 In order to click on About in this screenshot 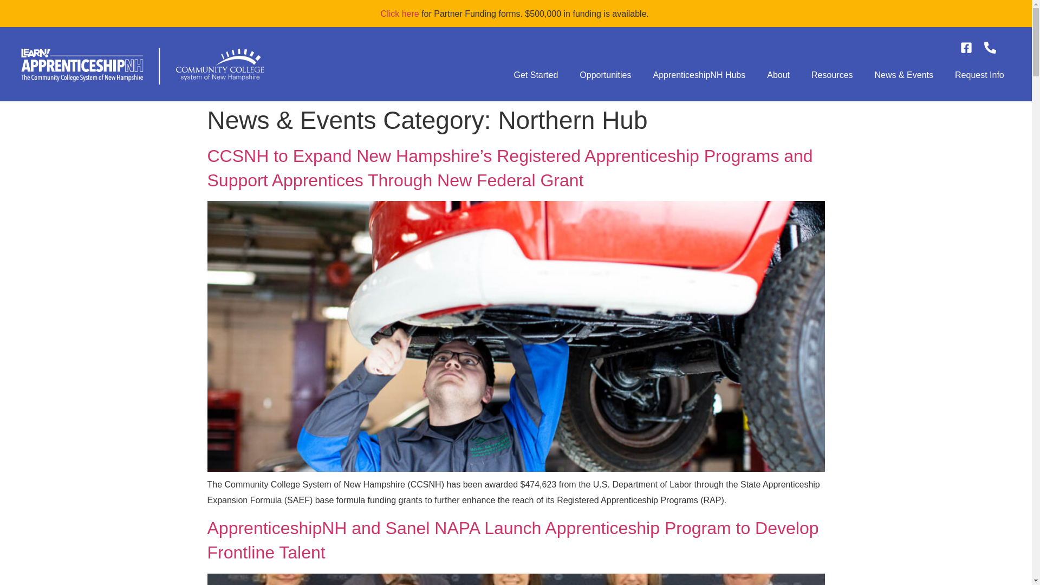, I will do `click(778, 75)`.